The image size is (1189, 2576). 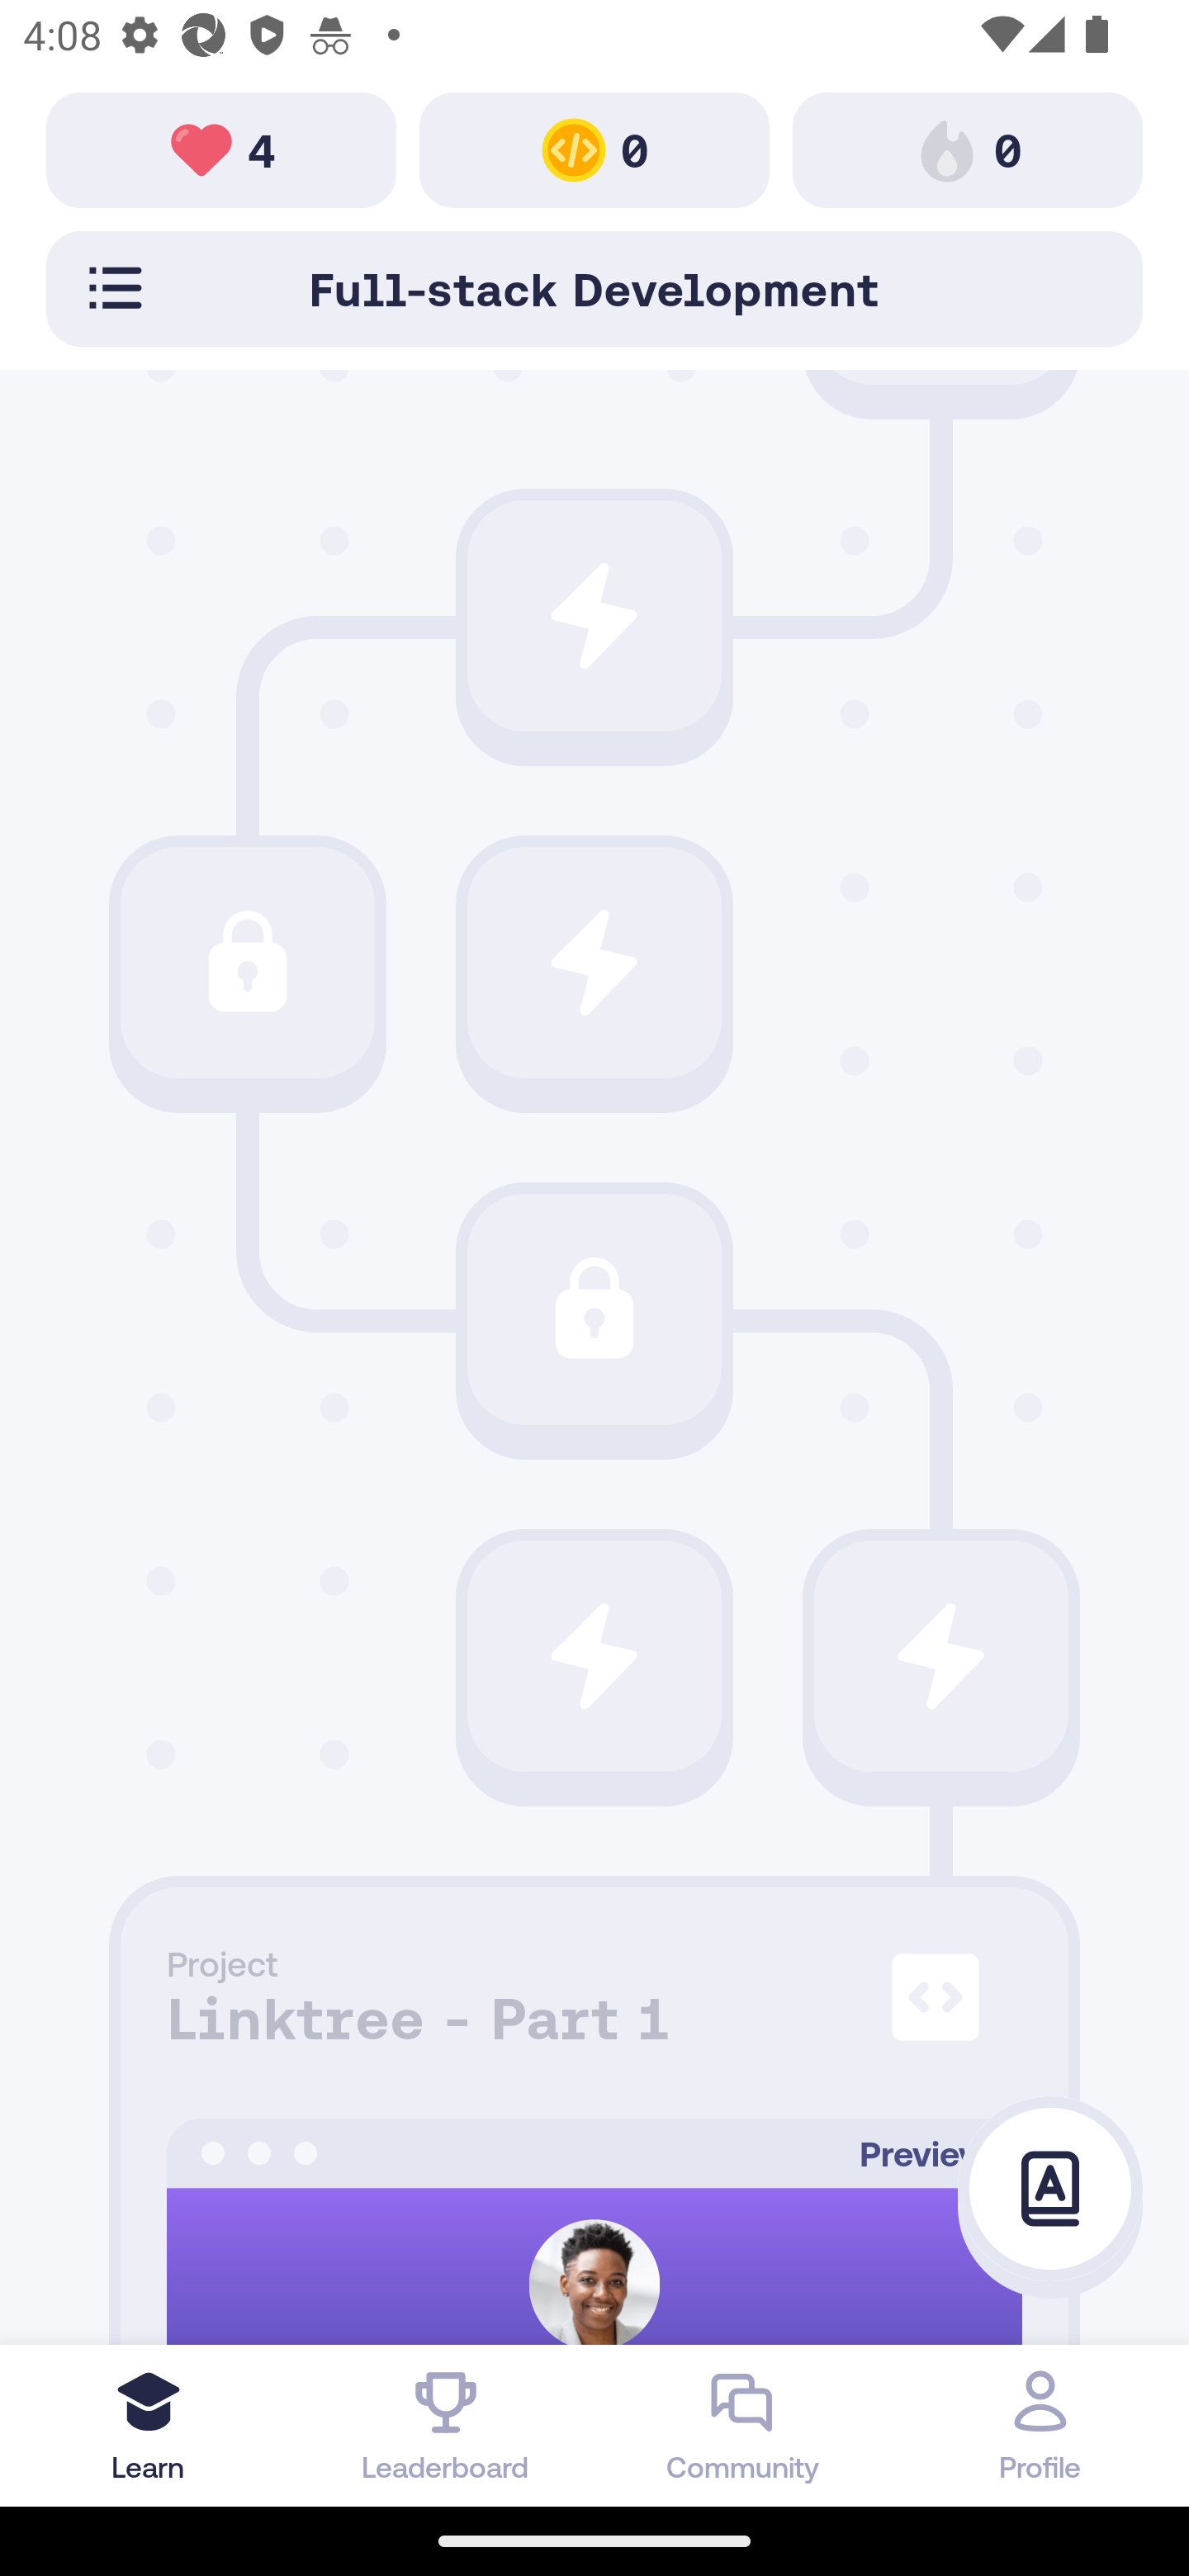 What do you see at coordinates (1050, 2190) in the screenshot?
I see `Glossary Icon` at bounding box center [1050, 2190].